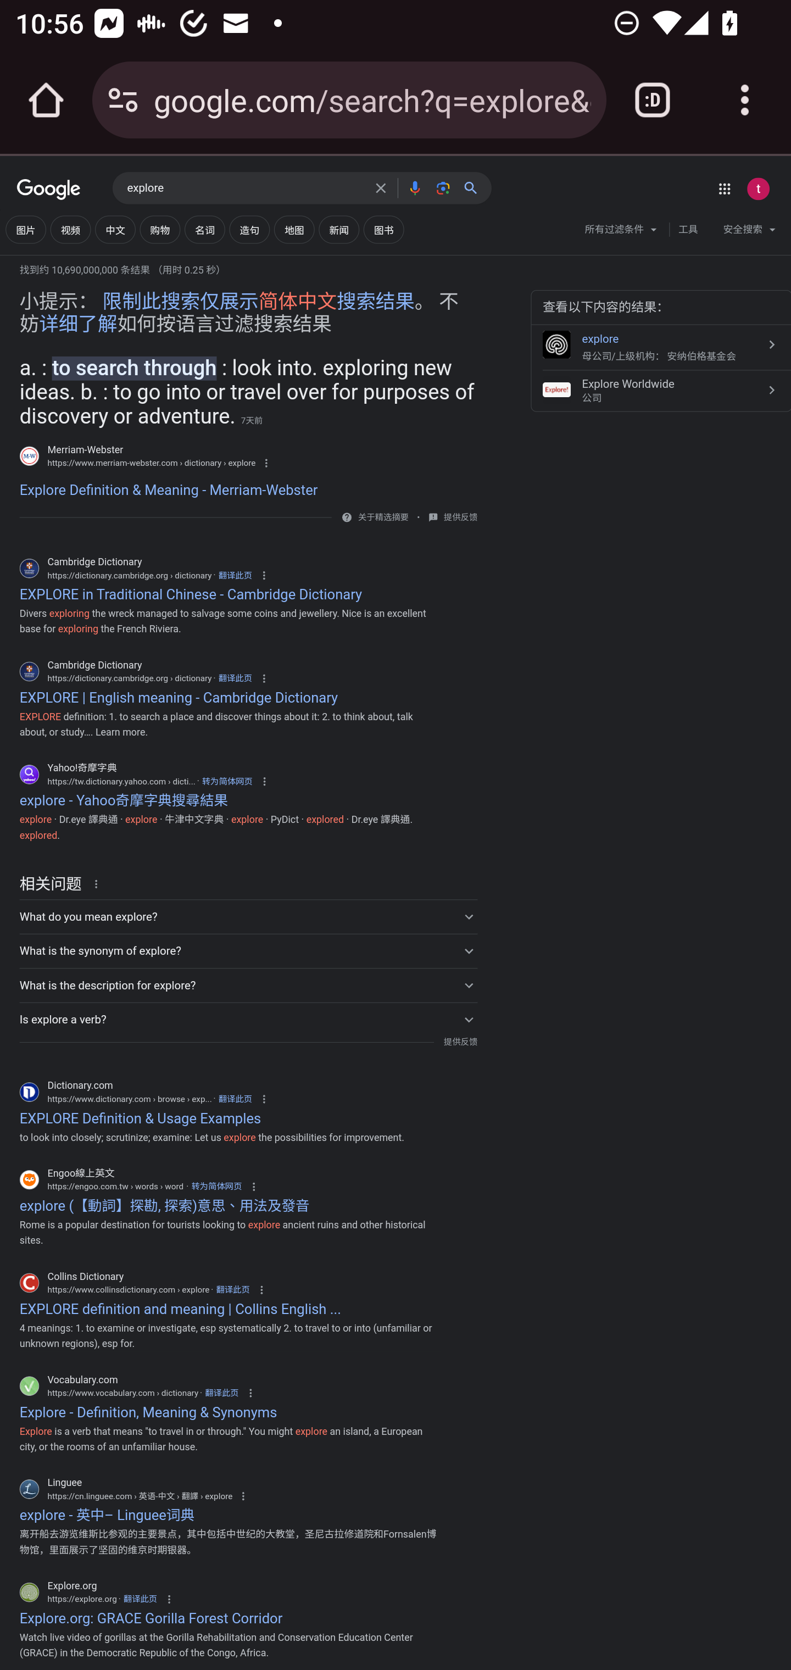  What do you see at coordinates (46, 100) in the screenshot?
I see `Open the home page` at bounding box center [46, 100].